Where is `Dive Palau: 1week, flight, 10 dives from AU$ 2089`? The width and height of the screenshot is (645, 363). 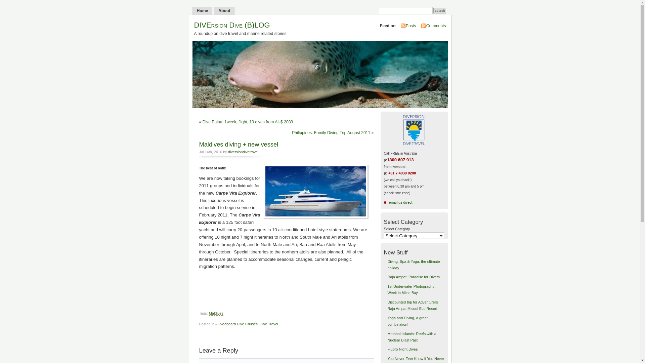 Dive Palau: 1week, flight, 10 dives from AU$ 2089 is located at coordinates (248, 122).